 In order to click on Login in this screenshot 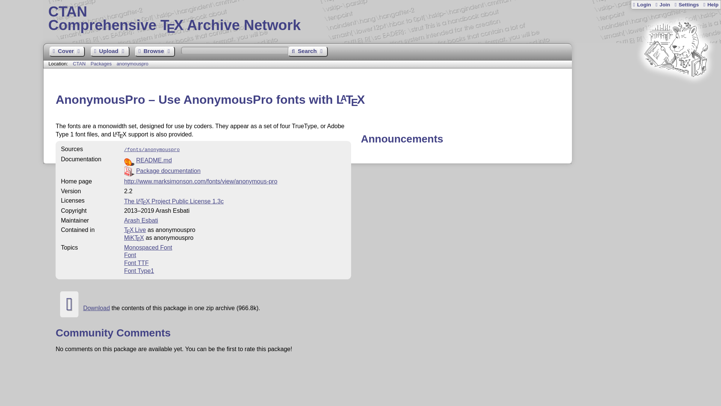, I will do `click(642, 5)`.